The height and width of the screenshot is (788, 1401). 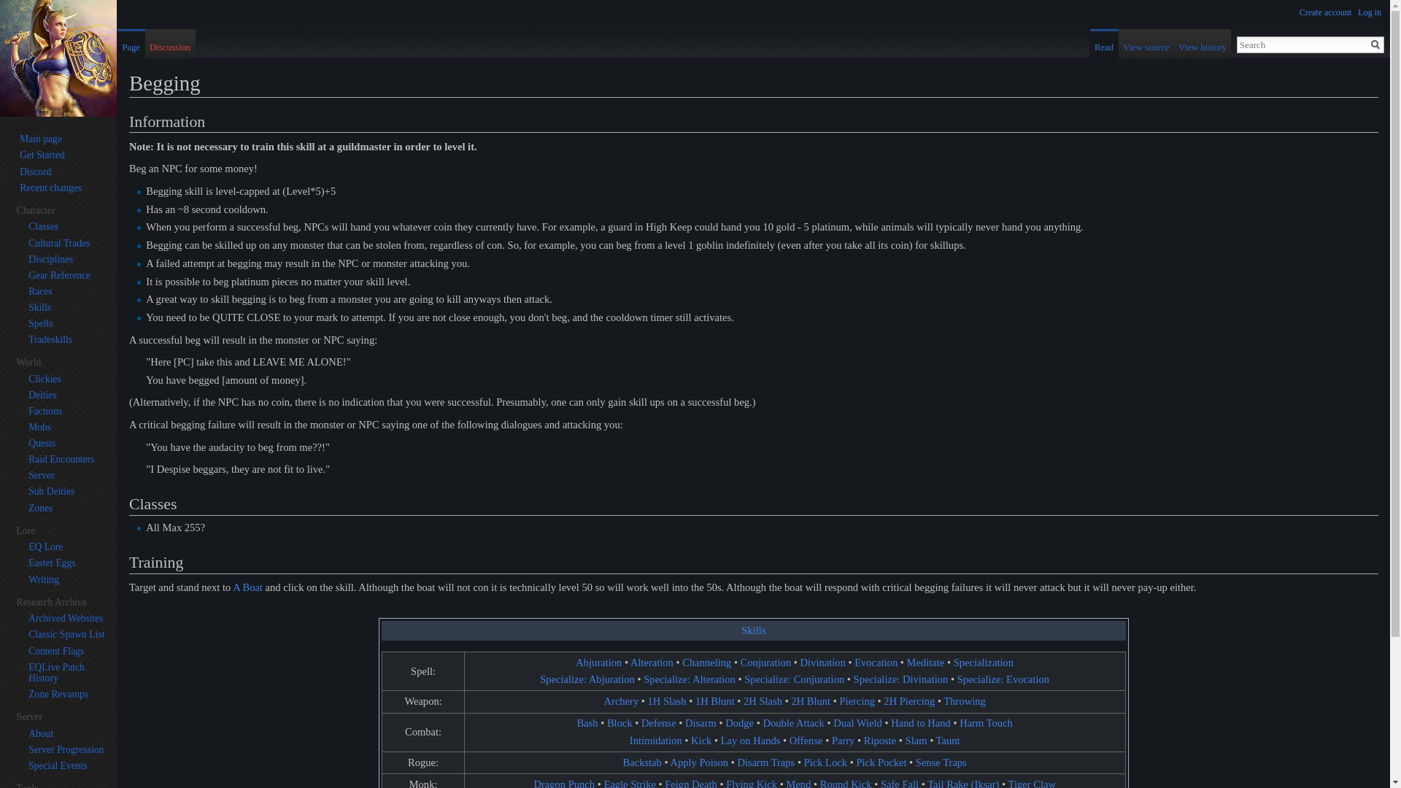 What do you see at coordinates (811, 700) in the screenshot?
I see `2H Blunt` at bounding box center [811, 700].